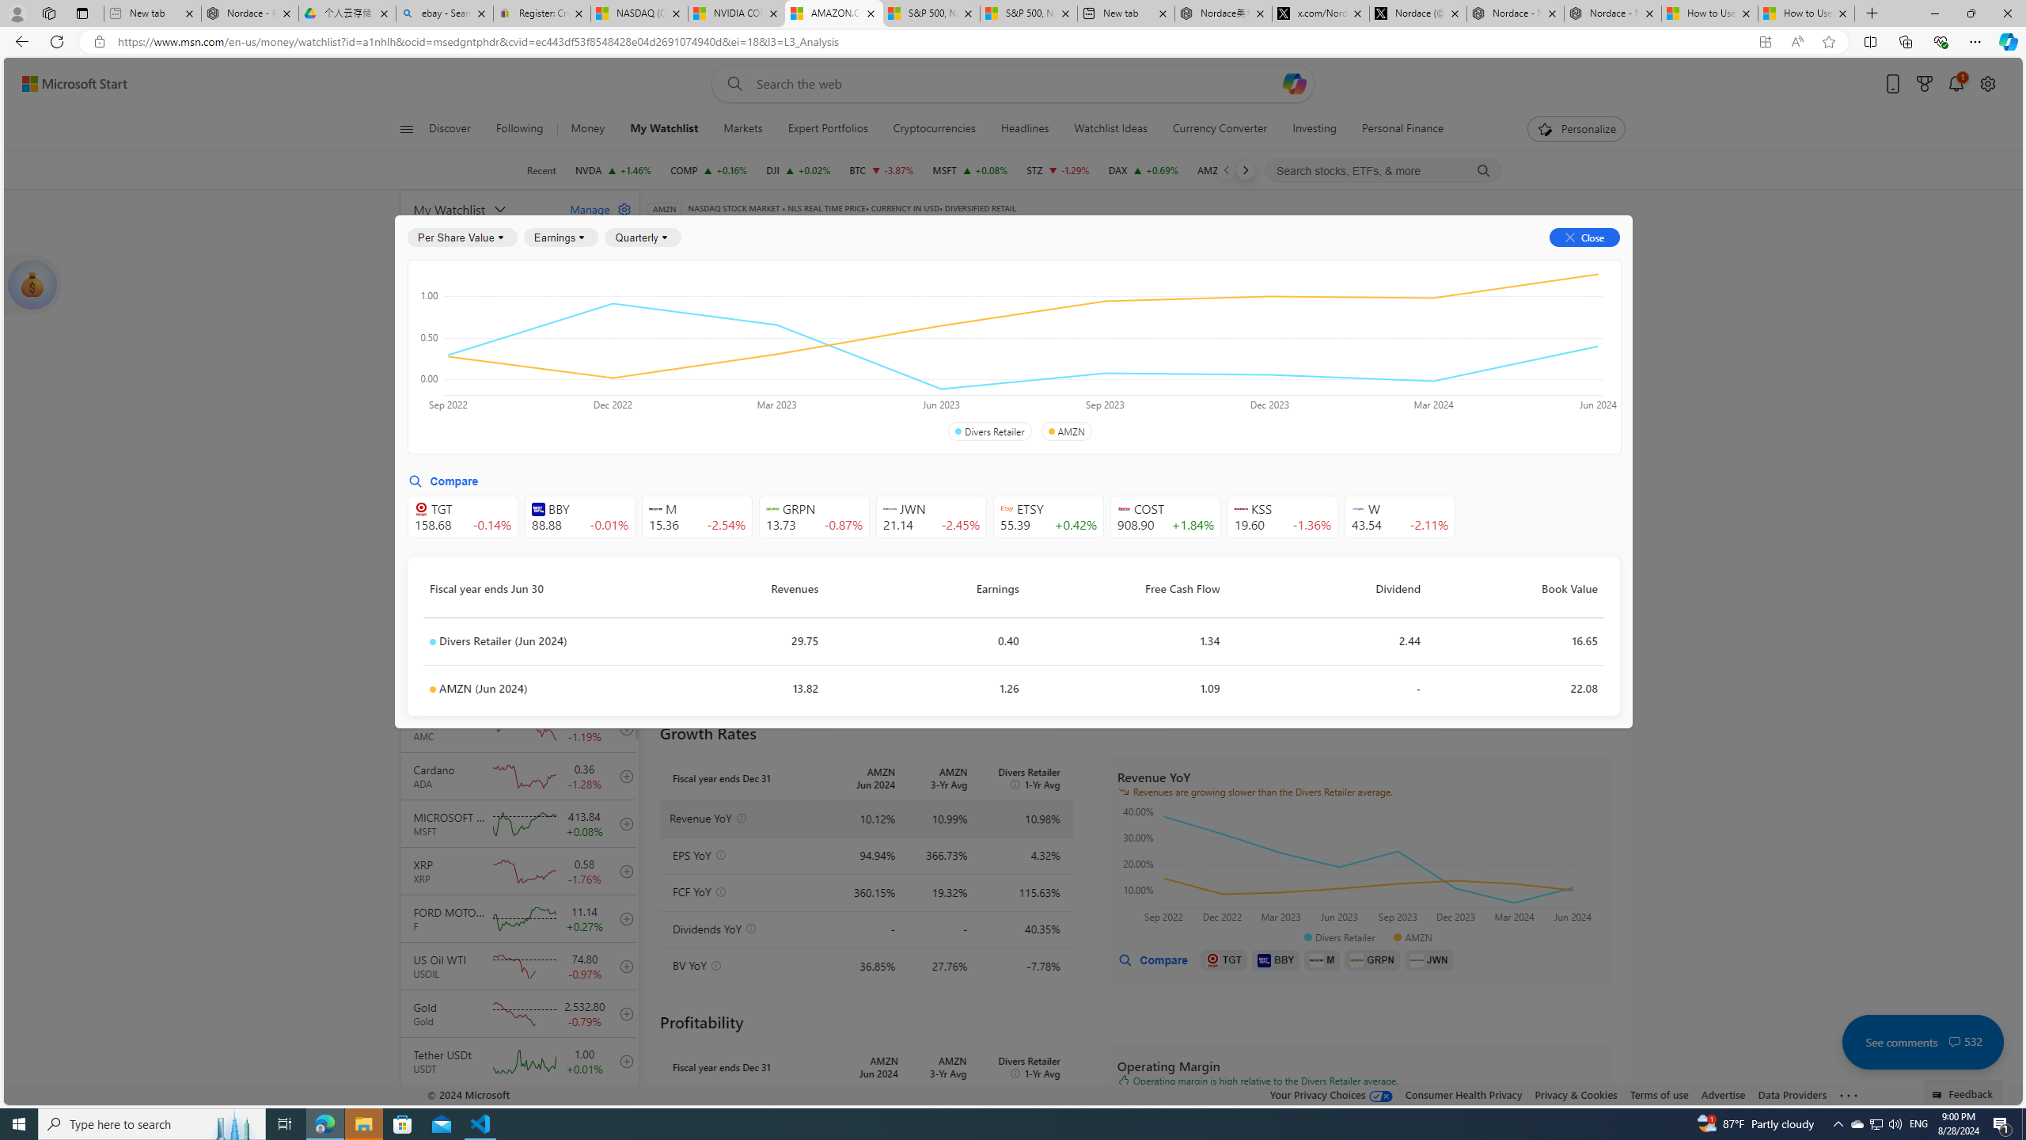  I want to click on Annual, so click(685, 399).